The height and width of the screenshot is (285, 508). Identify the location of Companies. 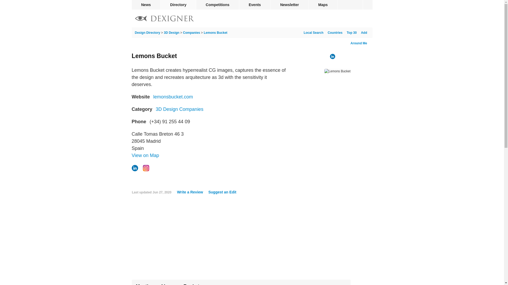
(192, 32).